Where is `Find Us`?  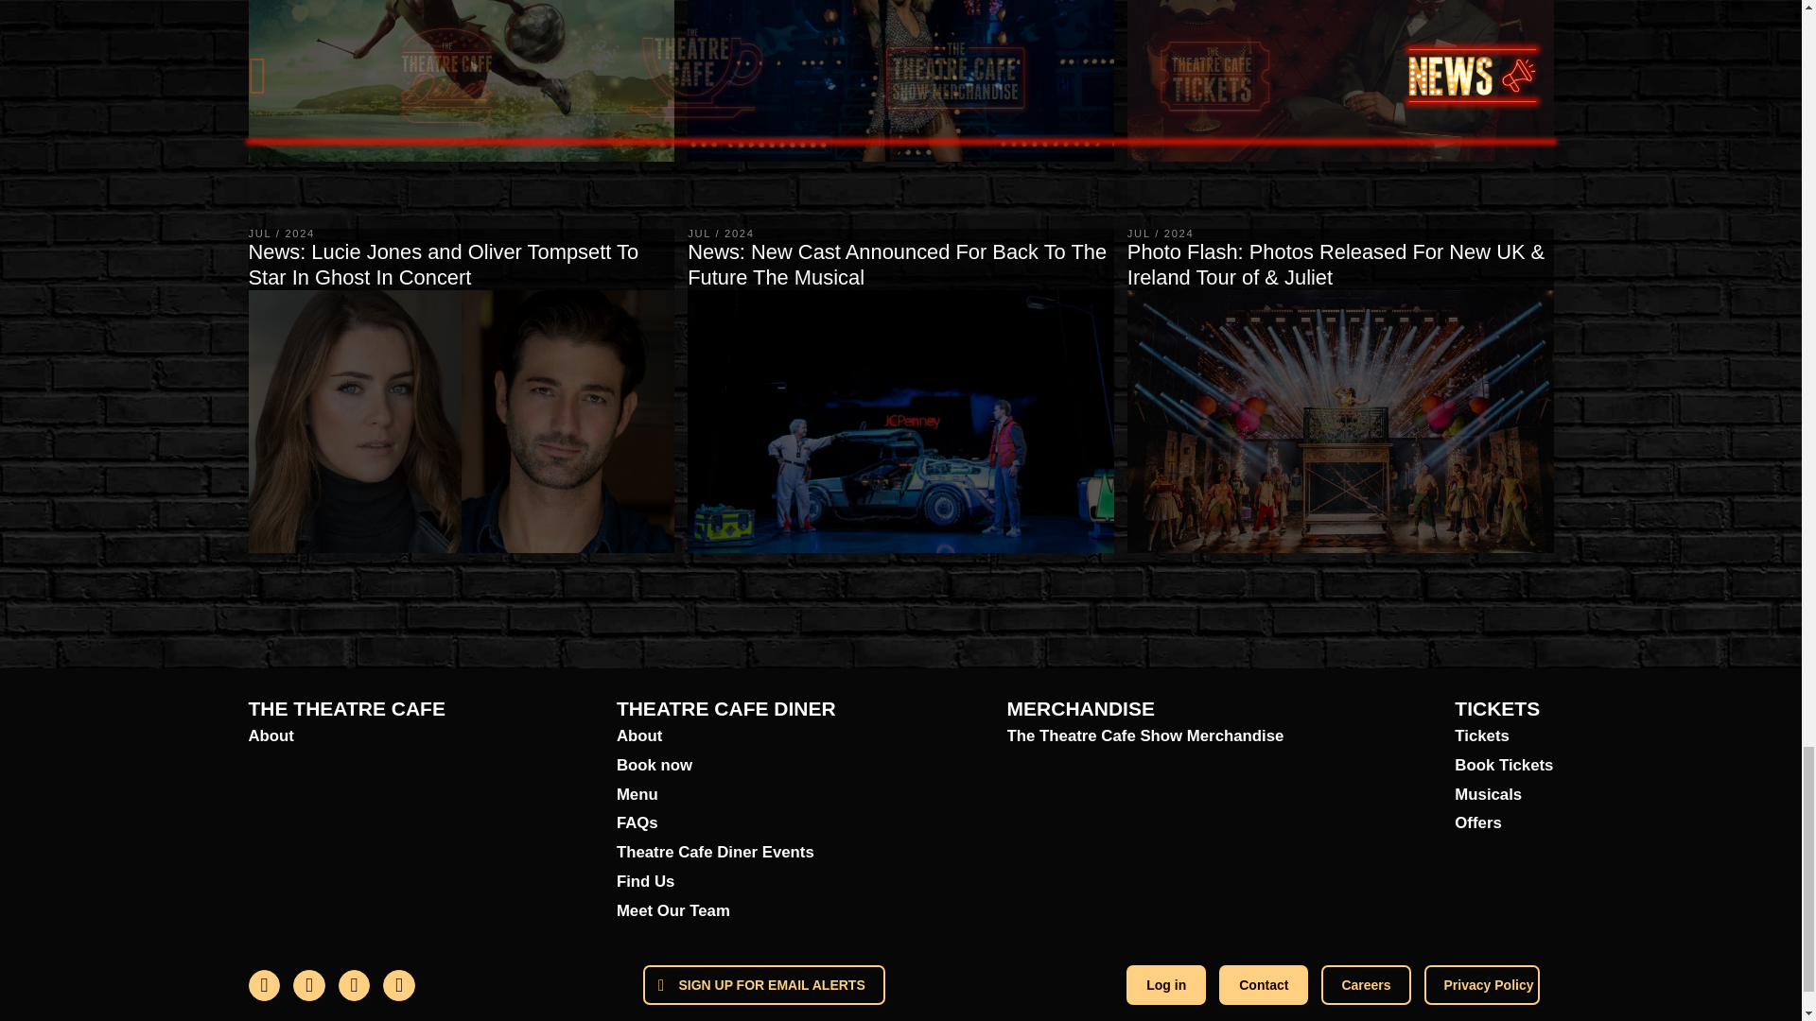 Find Us is located at coordinates (726, 883).